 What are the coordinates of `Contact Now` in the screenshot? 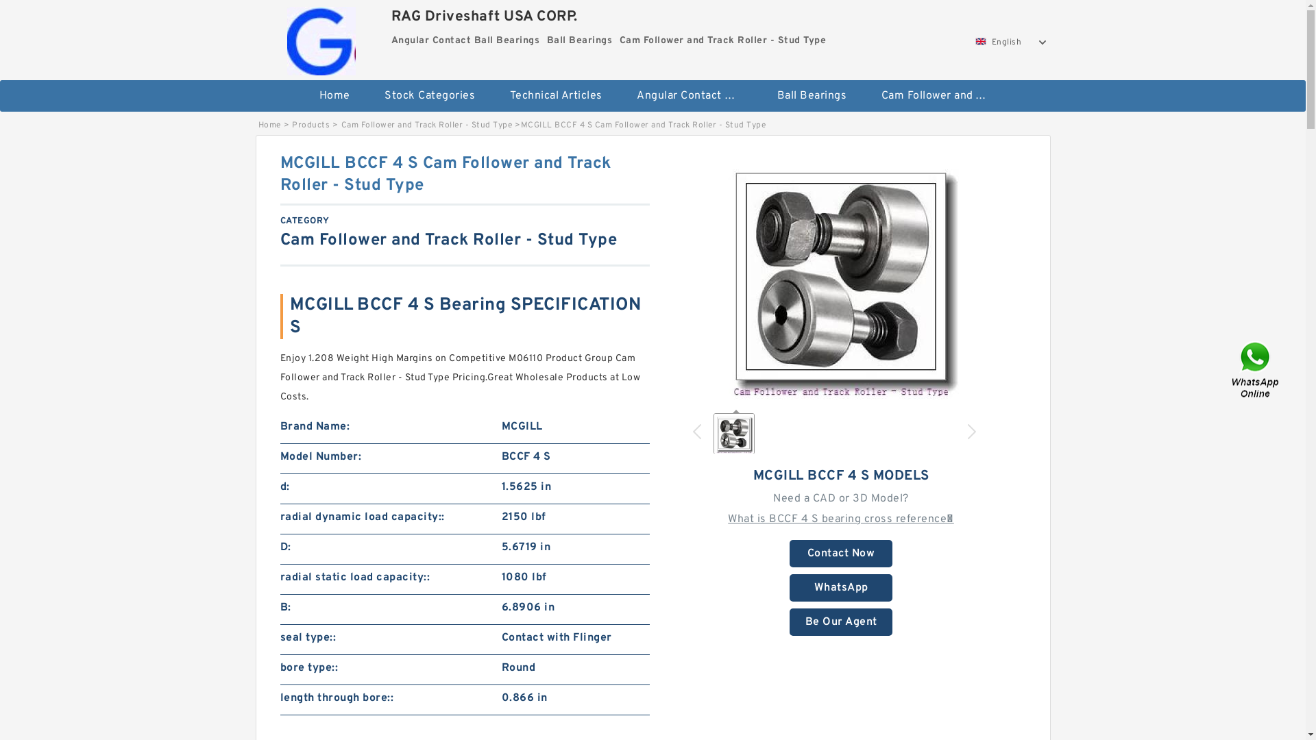 It's located at (841, 554).